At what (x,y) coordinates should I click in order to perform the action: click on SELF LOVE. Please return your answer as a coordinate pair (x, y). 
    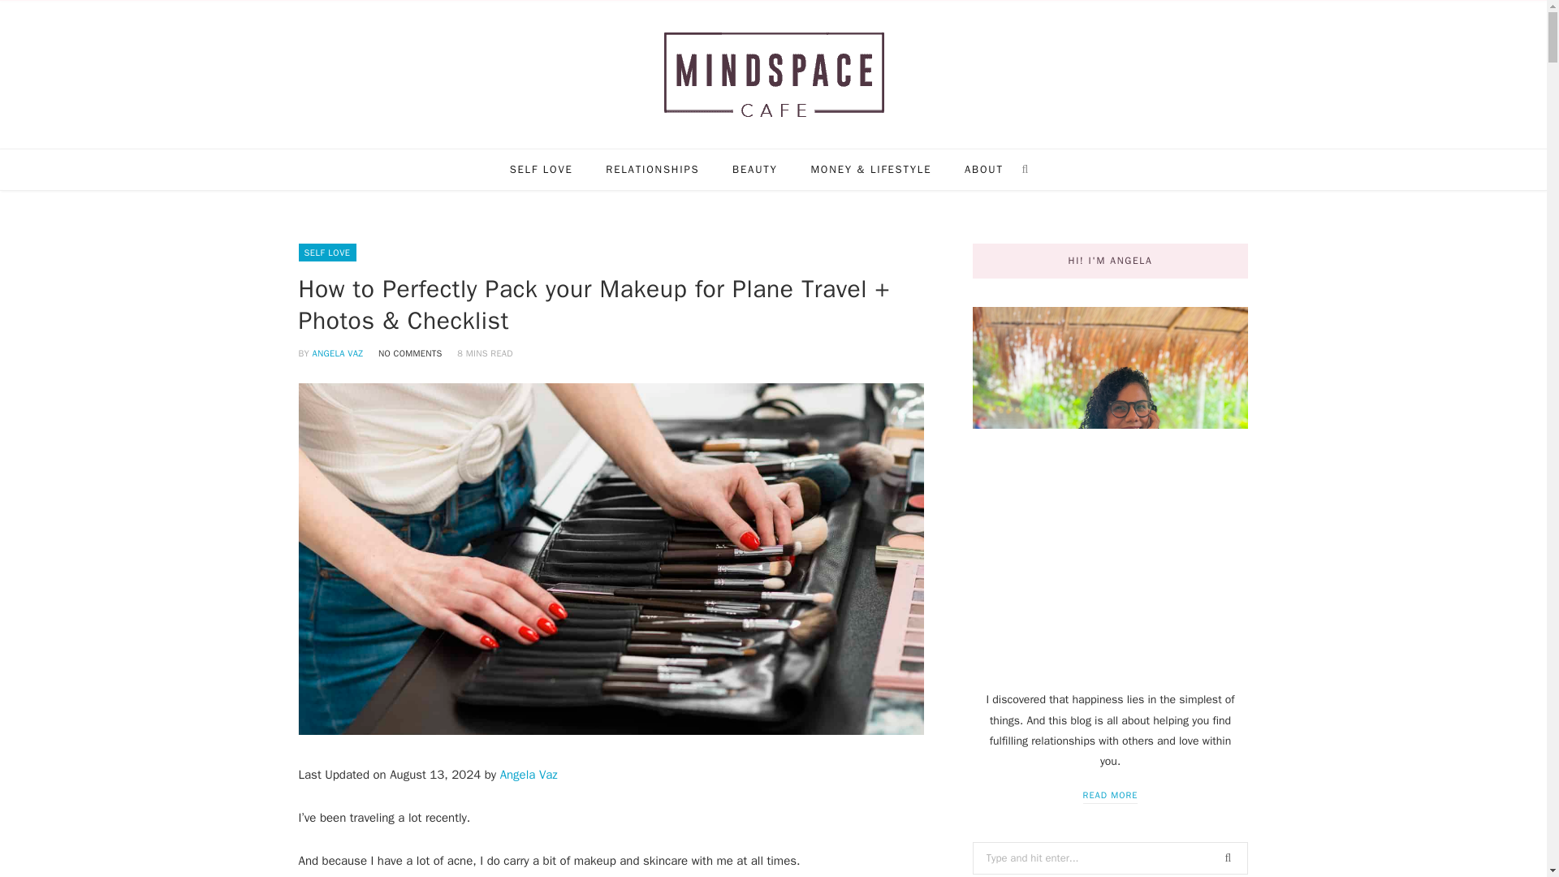
    Looking at the image, I should click on (328, 252).